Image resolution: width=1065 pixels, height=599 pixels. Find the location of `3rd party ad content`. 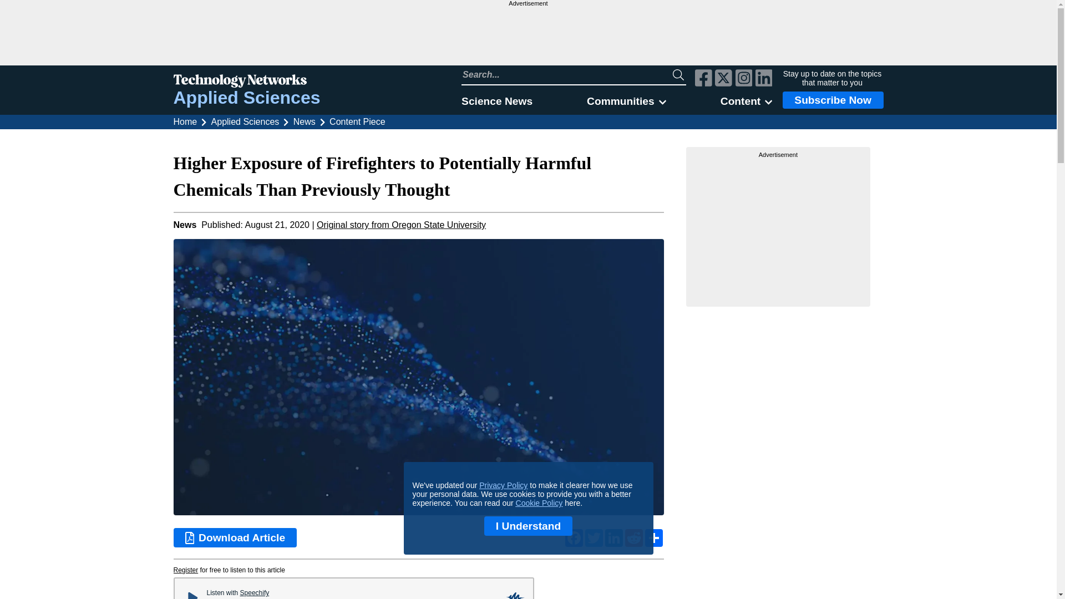

3rd party ad content is located at coordinates (528, 36).